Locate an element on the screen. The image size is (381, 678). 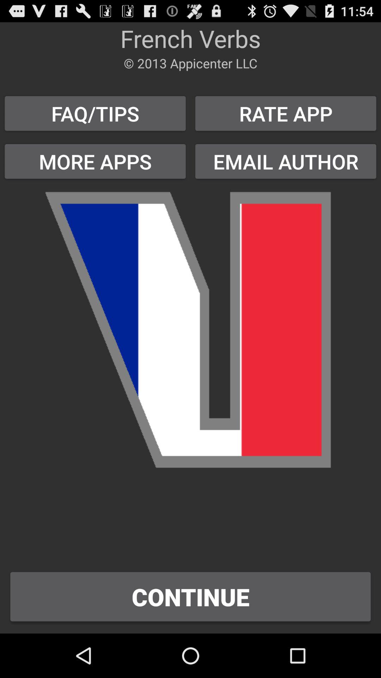
launch the button next to the faq/tips is located at coordinates (286, 161).